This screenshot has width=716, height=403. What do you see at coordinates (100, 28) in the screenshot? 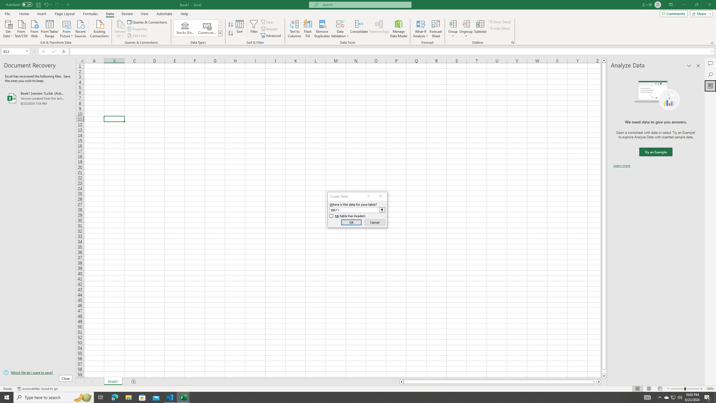
I see `Existing Connections` at bounding box center [100, 28].